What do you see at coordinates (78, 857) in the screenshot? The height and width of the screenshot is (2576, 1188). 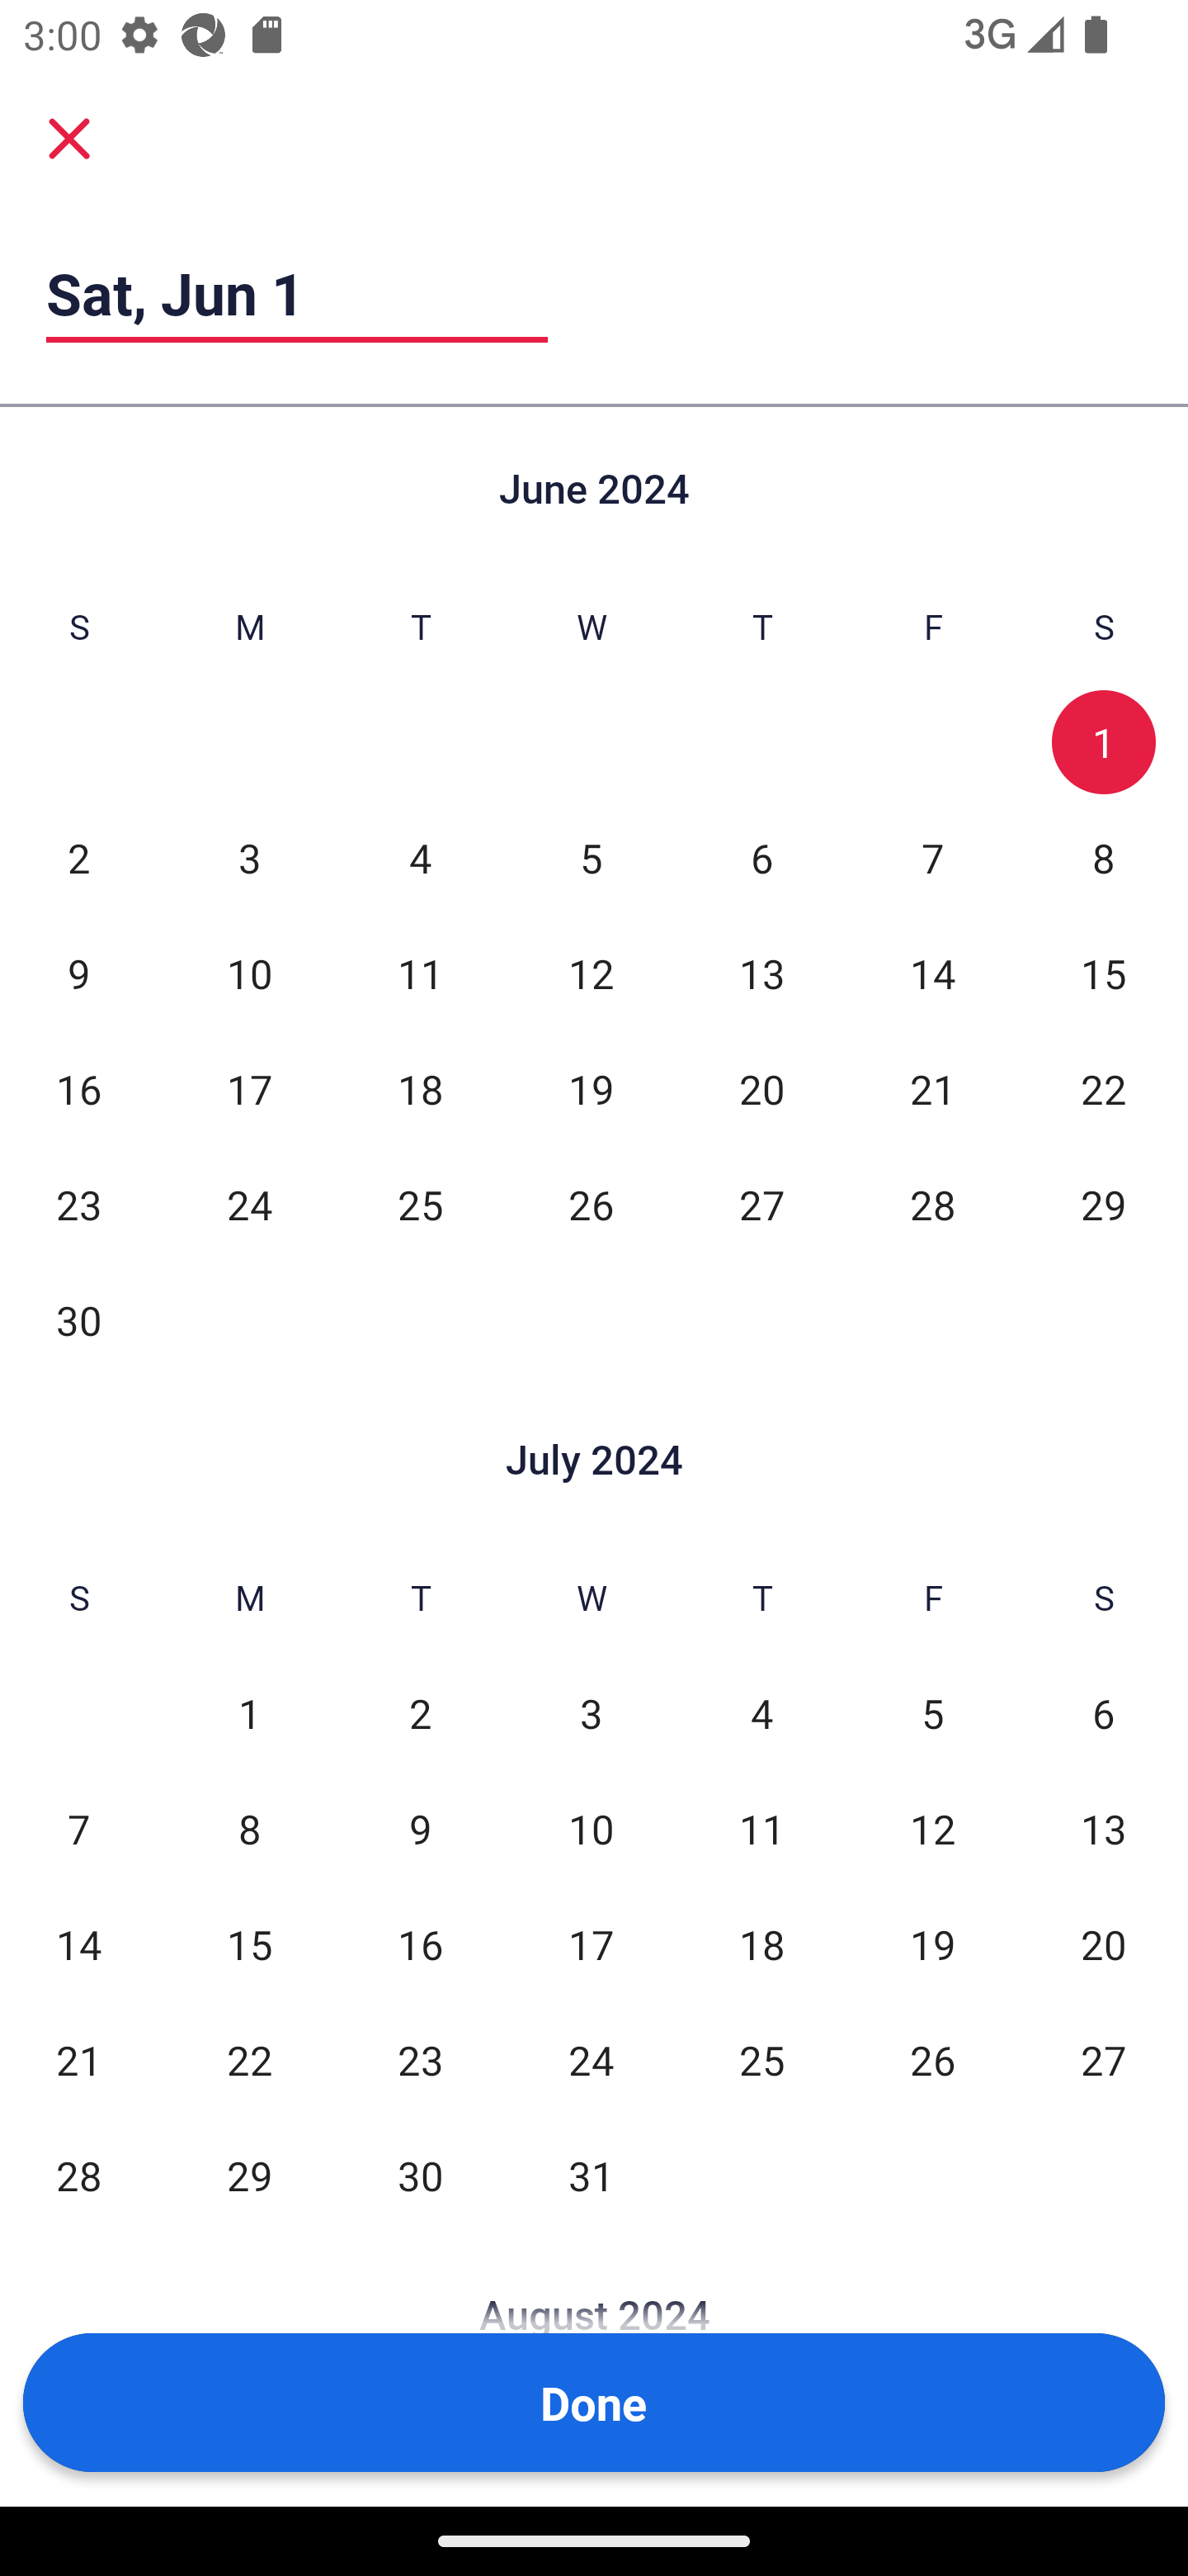 I see `2 Sun, Jun 2, Not Selected` at bounding box center [78, 857].